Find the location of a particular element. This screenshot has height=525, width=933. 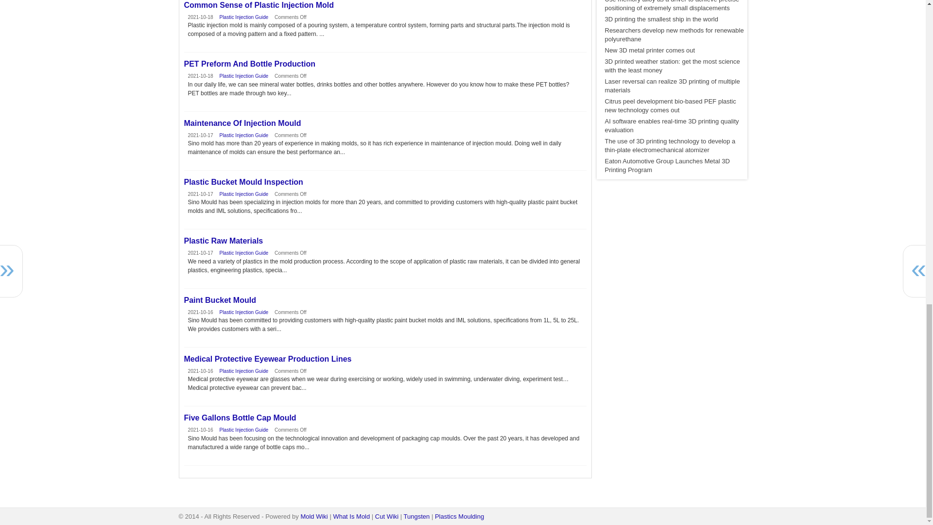

Medical Protective Eyewear Production Lines is located at coordinates (385, 359).